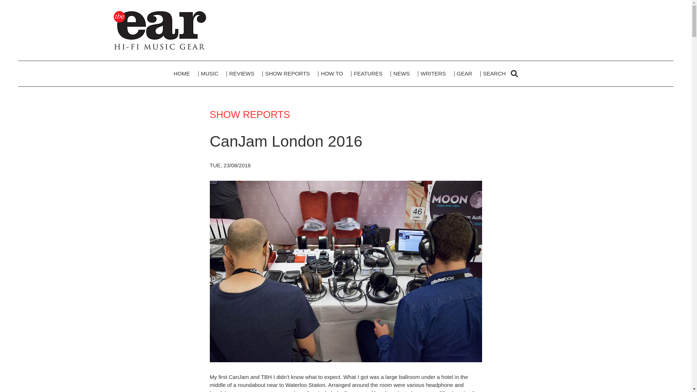  I want to click on SHOW REPORTS, so click(288, 73).